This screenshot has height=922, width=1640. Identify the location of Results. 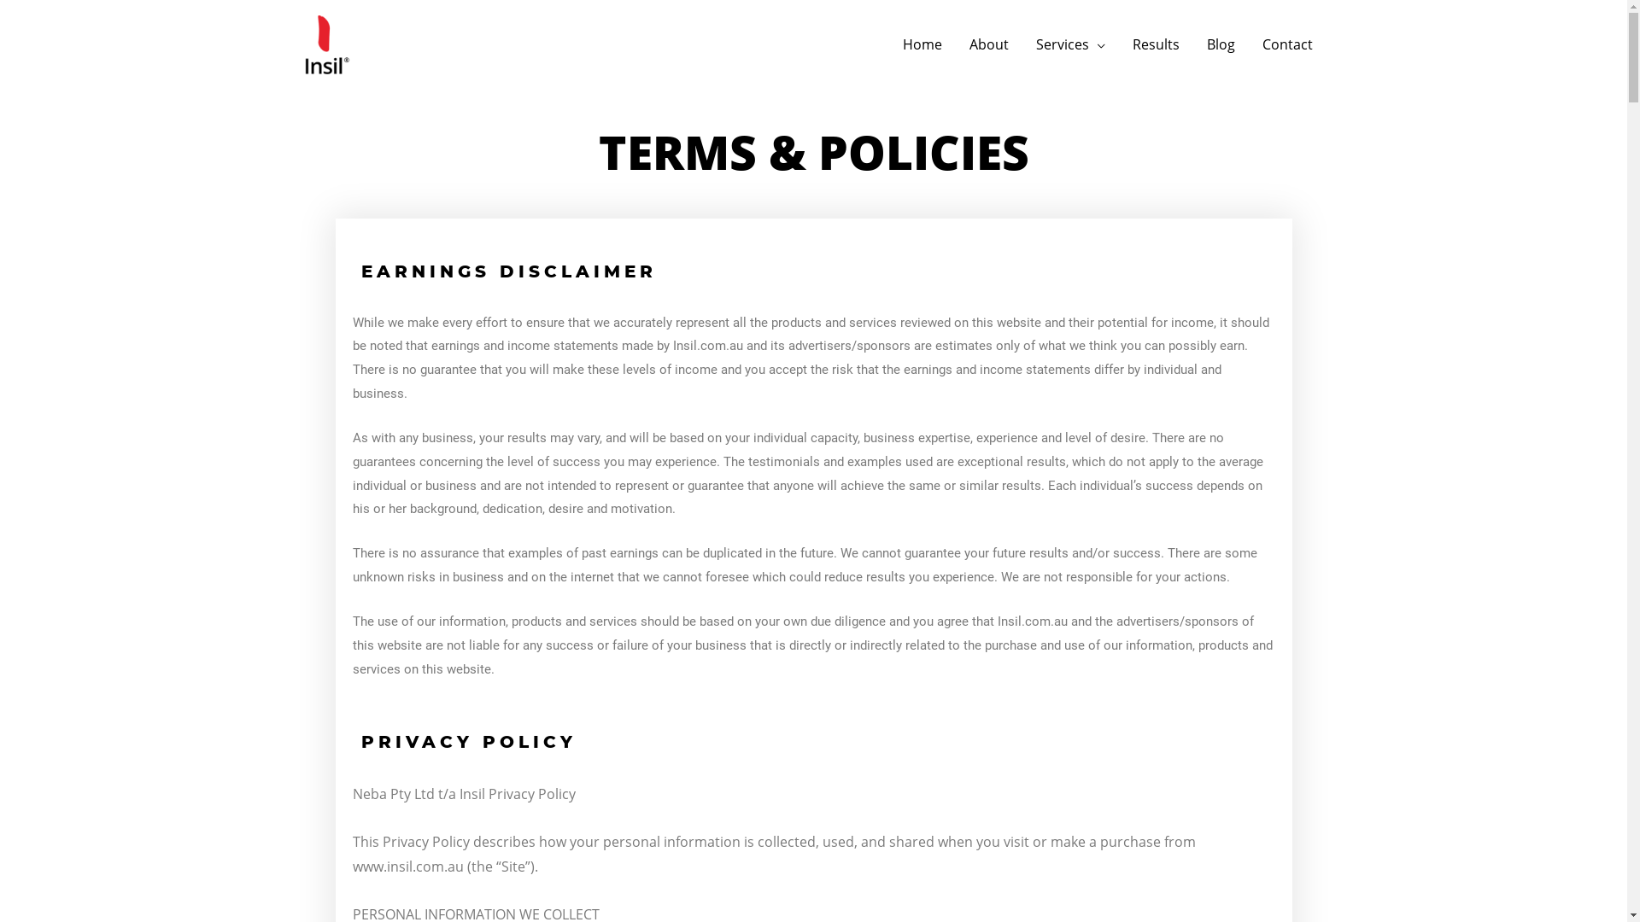
(1157, 44).